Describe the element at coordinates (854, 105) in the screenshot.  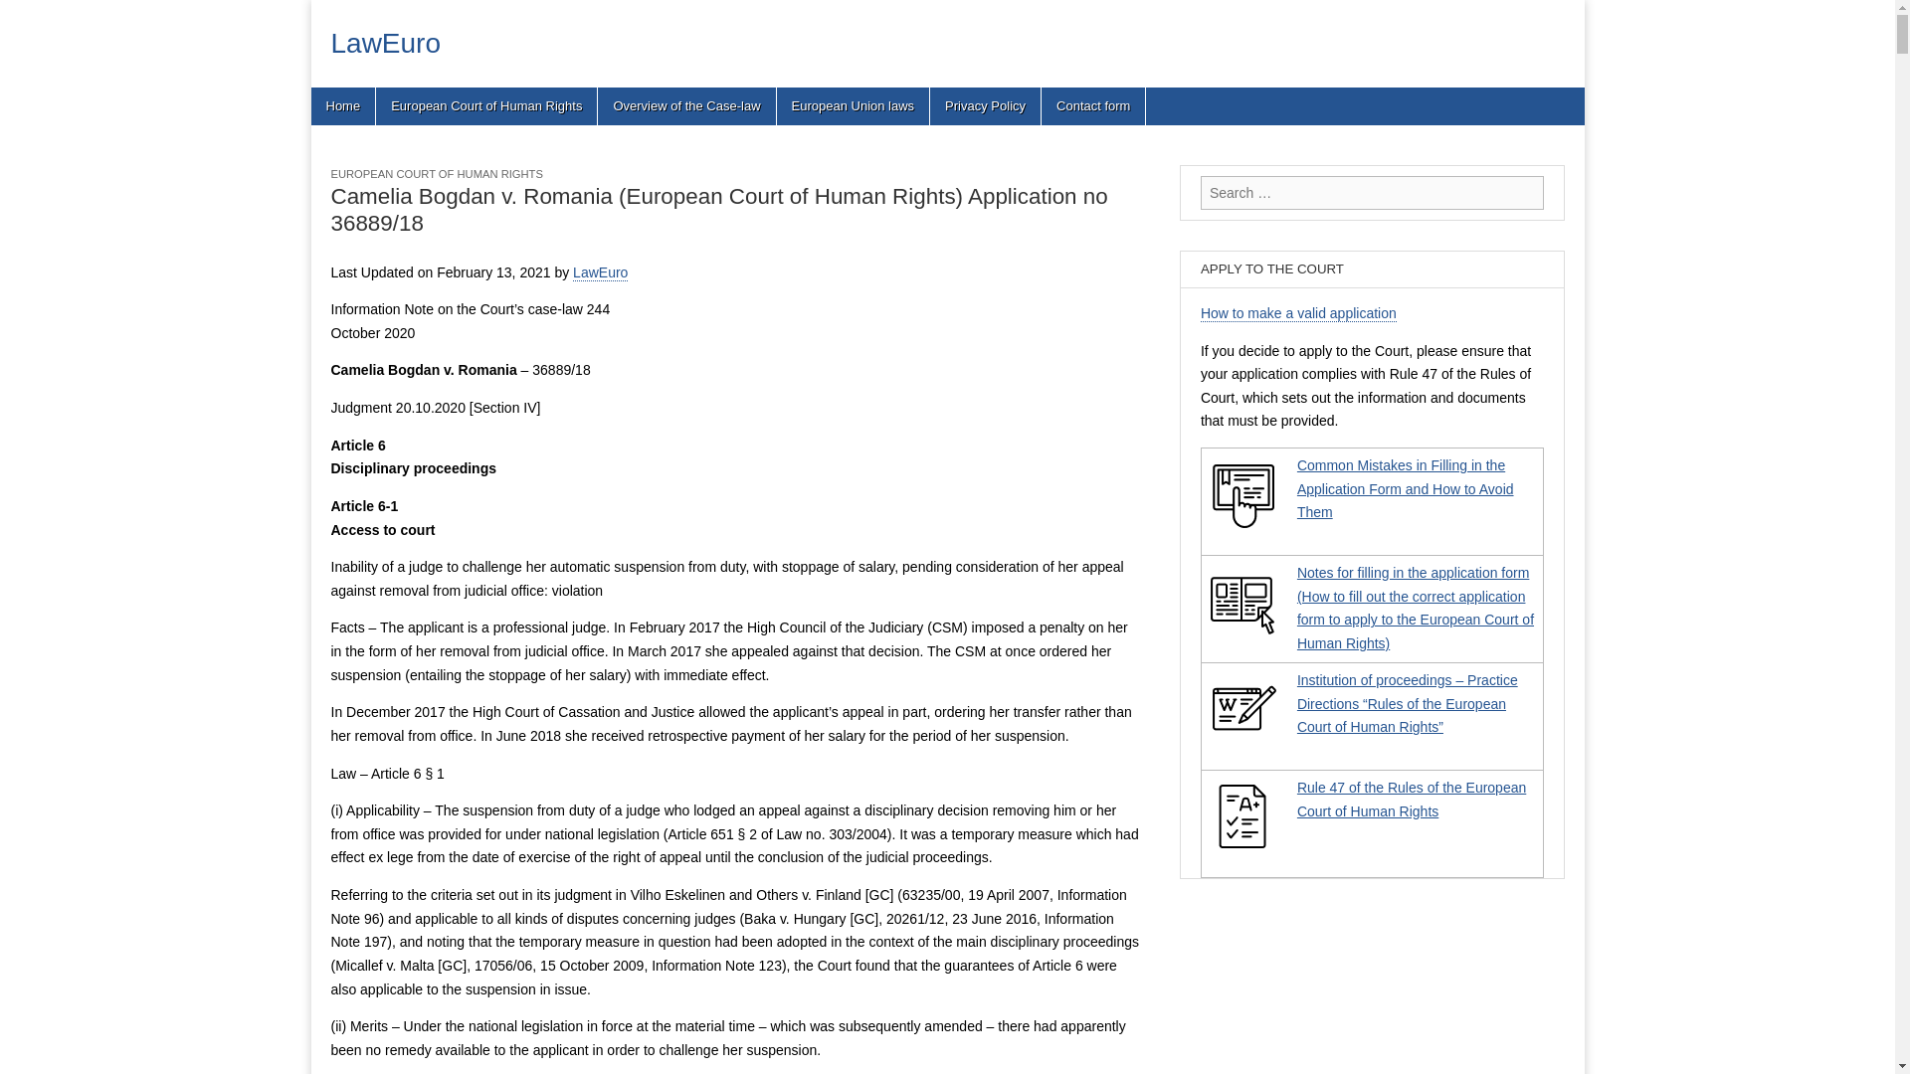
I see `European Union laws` at that location.